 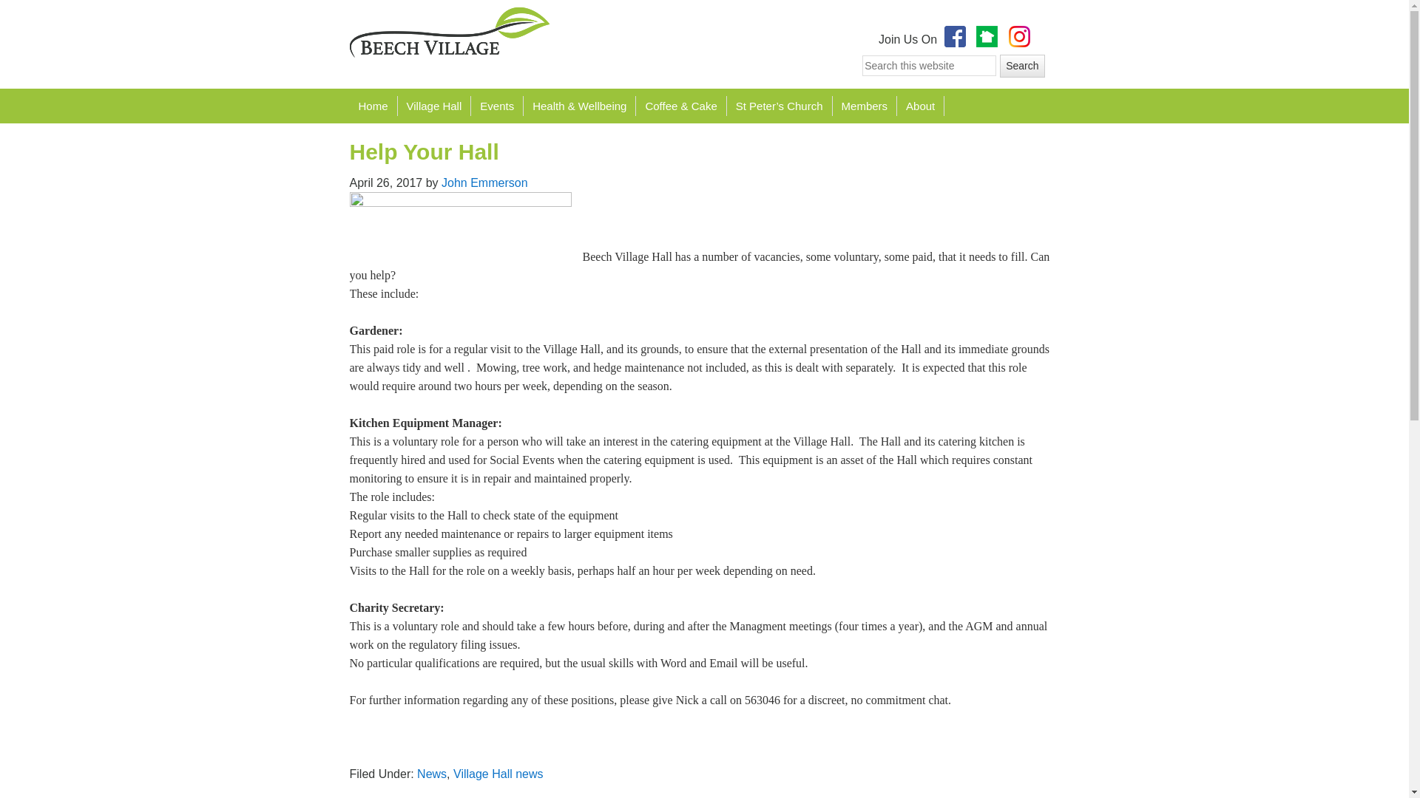 What do you see at coordinates (373, 105) in the screenshot?
I see `Home` at bounding box center [373, 105].